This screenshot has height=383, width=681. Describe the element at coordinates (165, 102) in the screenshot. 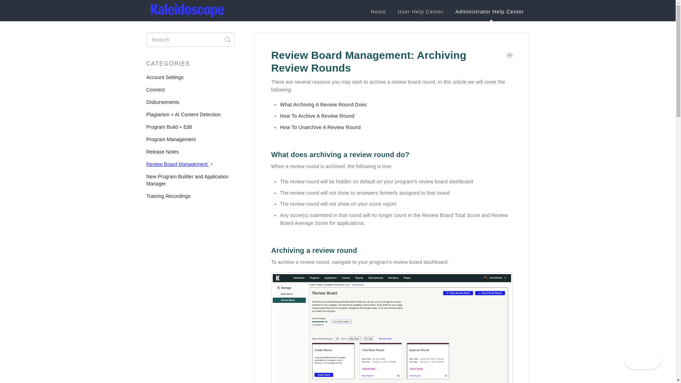

I see `Disbursements` at that location.